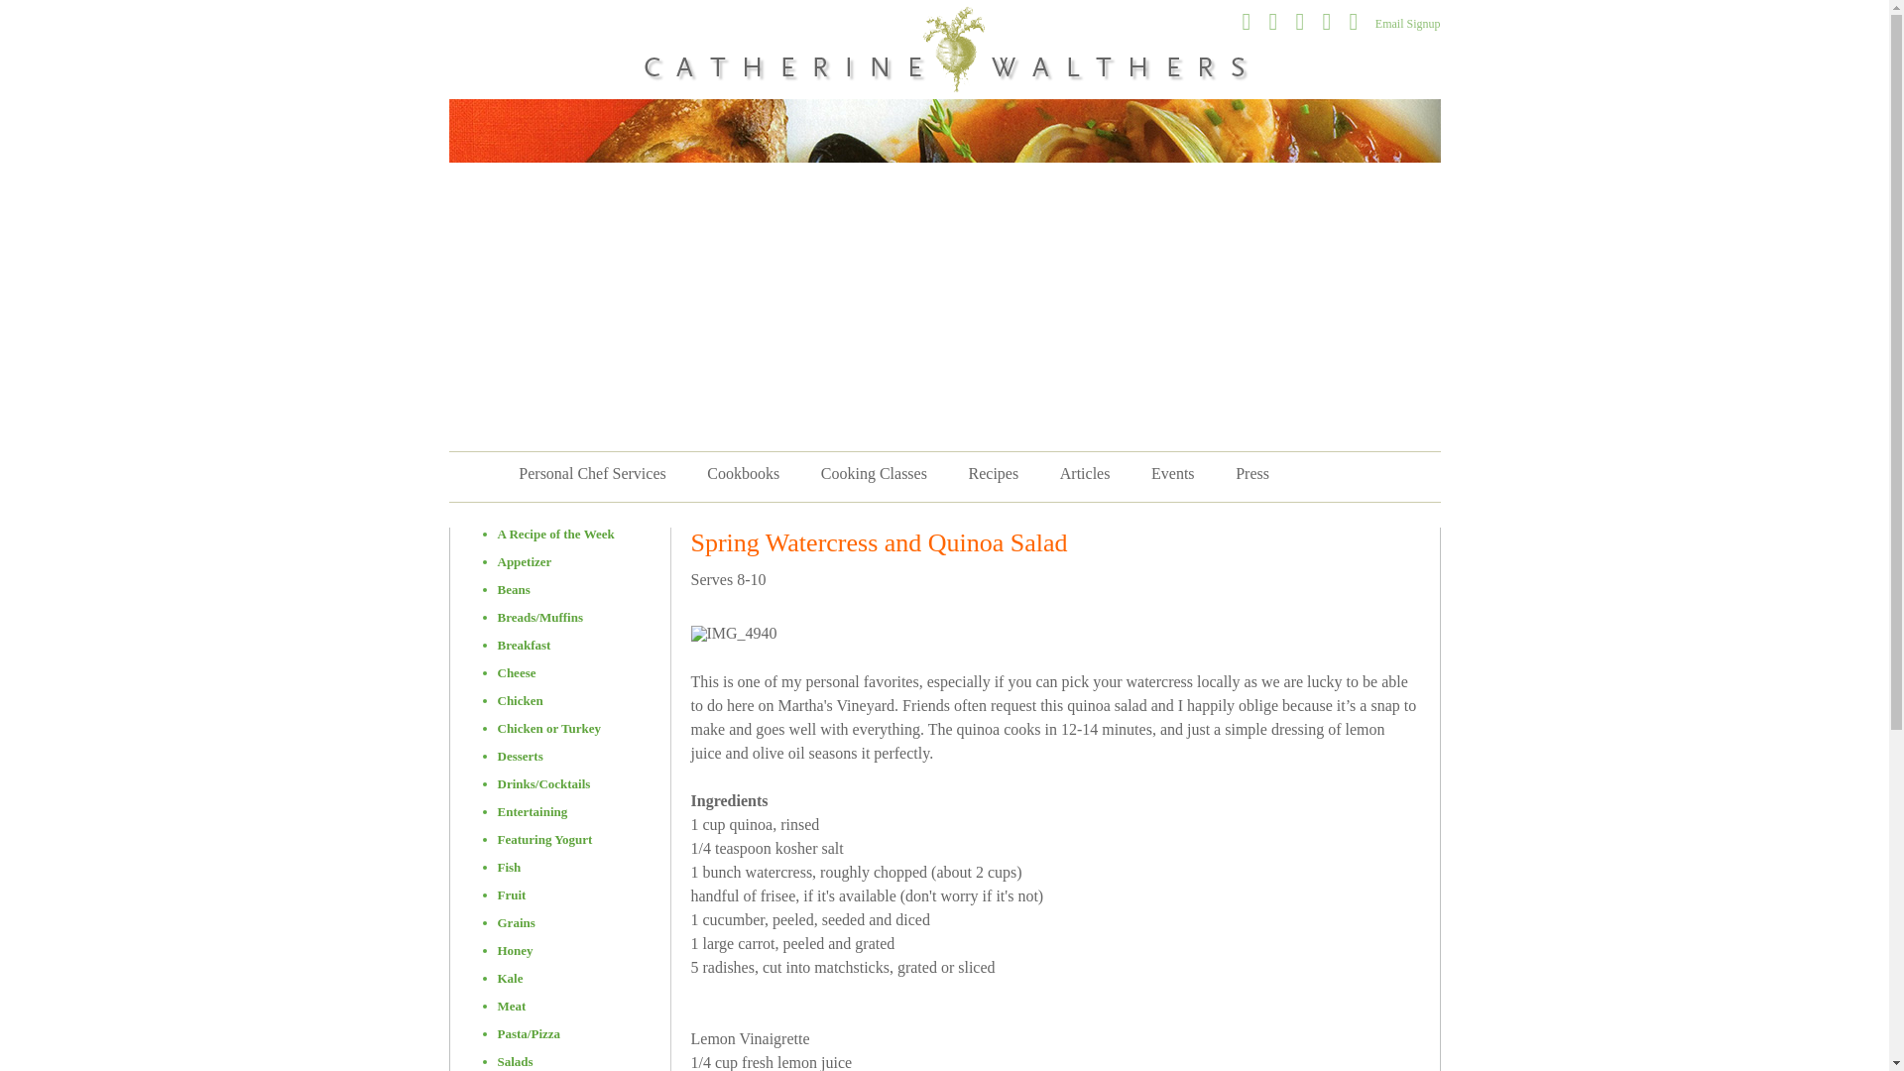 The image size is (1904, 1071). I want to click on Beans, so click(514, 589).